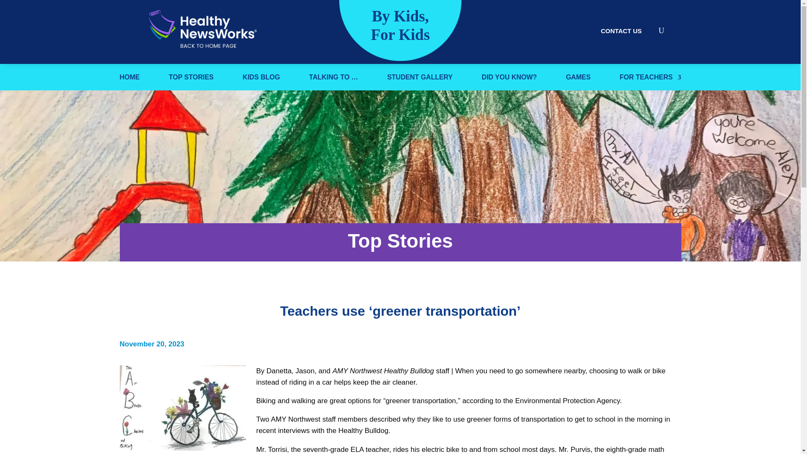 Image resolution: width=807 pixels, height=454 pixels. Describe the element at coordinates (621, 31) in the screenshot. I see `CONTACT US` at that location.